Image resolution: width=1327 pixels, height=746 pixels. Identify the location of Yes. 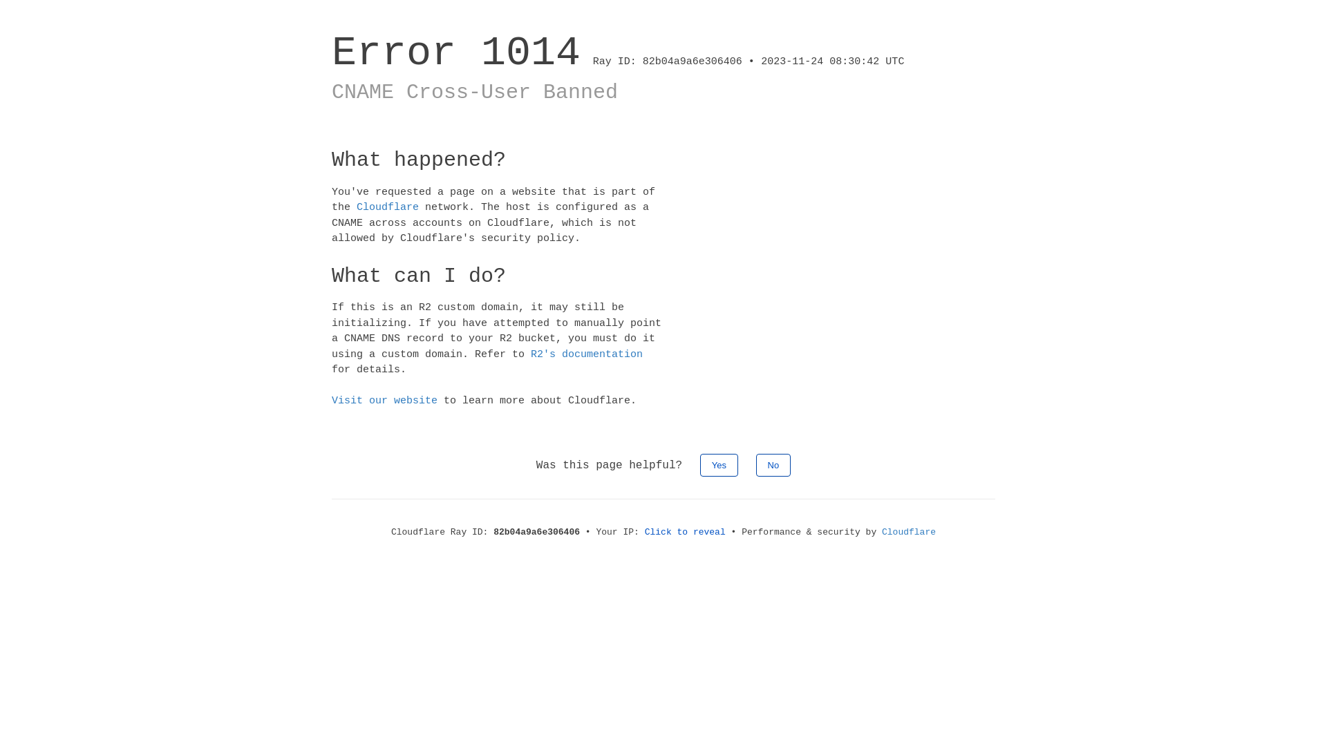
(719, 464).